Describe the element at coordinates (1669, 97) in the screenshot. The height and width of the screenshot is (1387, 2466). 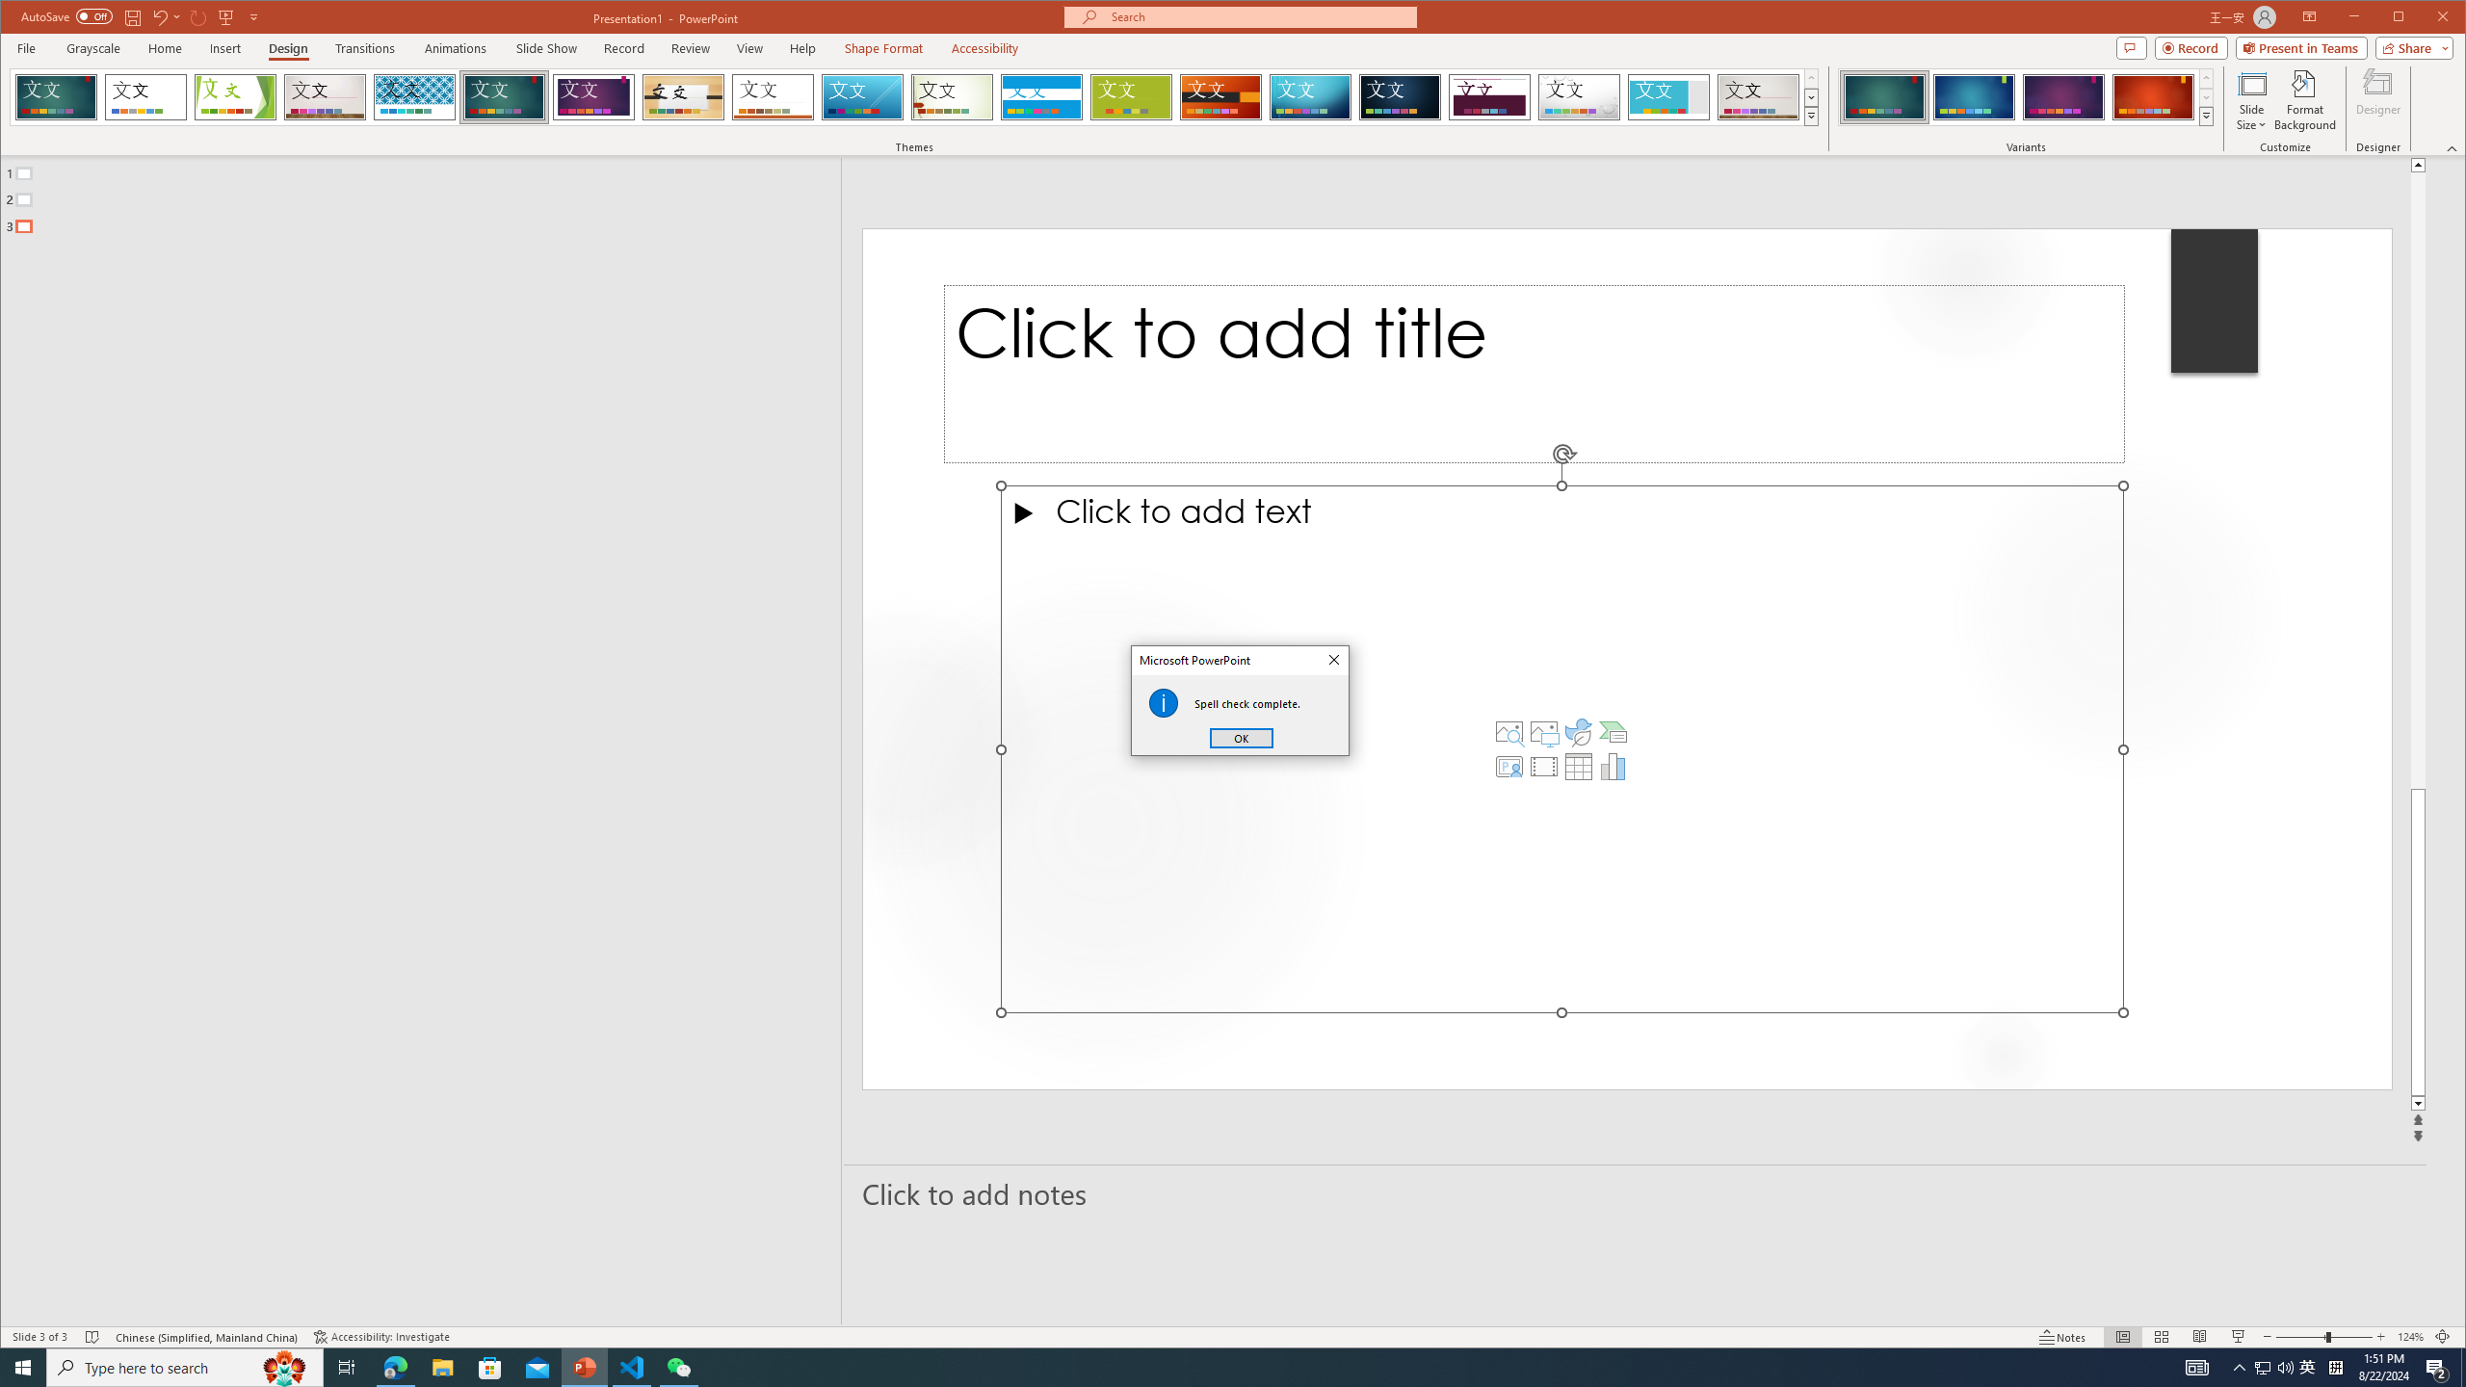
I see `Frame` at that location.